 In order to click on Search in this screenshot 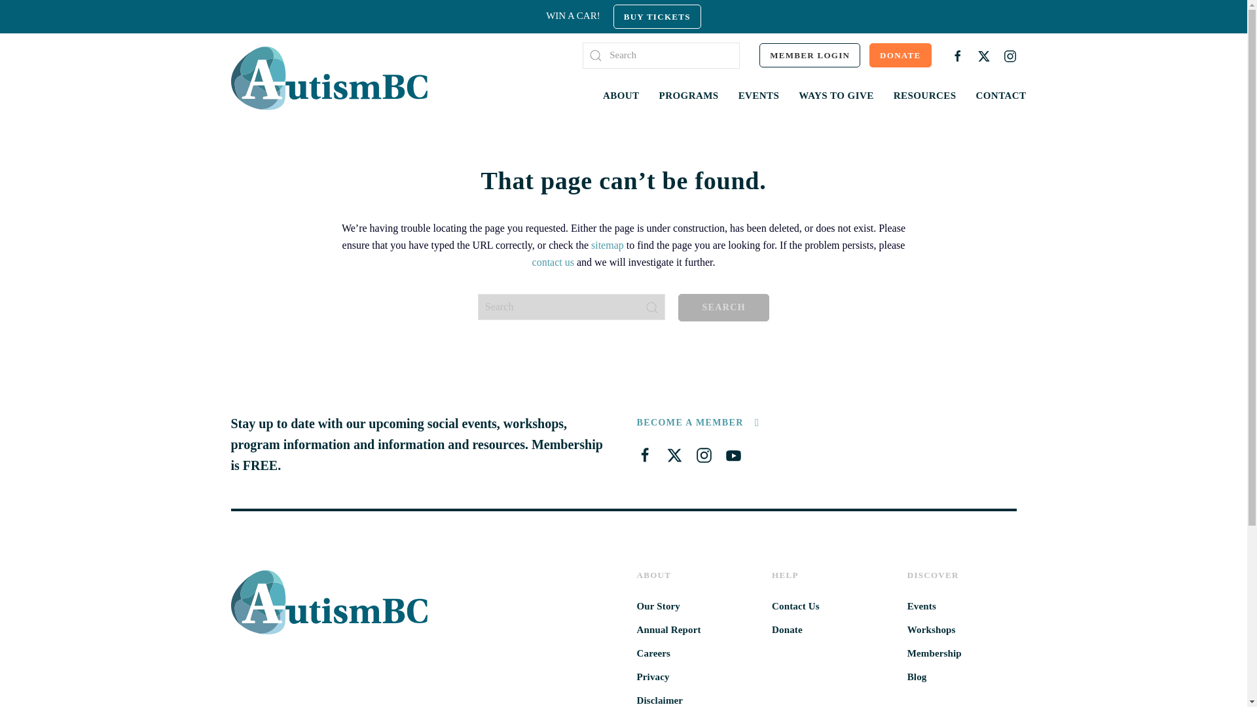, I will do `click(724, 308)`.